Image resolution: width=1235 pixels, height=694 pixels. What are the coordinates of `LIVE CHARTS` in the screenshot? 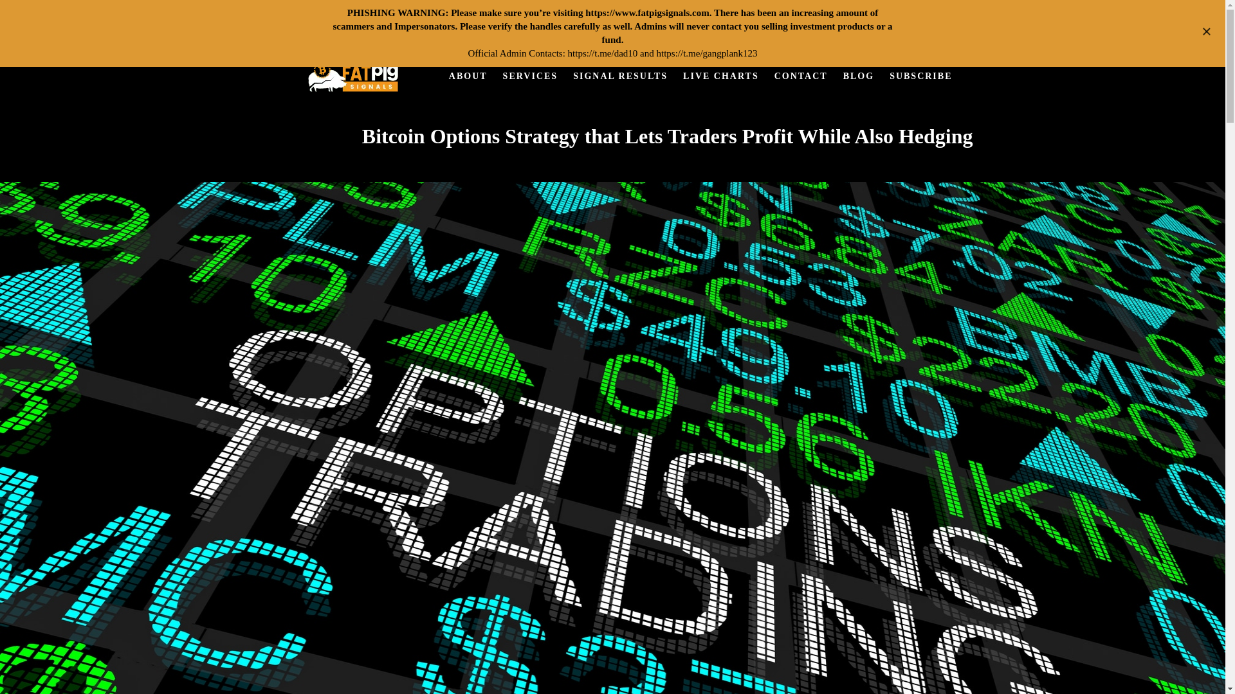 It's located at (721, 76).